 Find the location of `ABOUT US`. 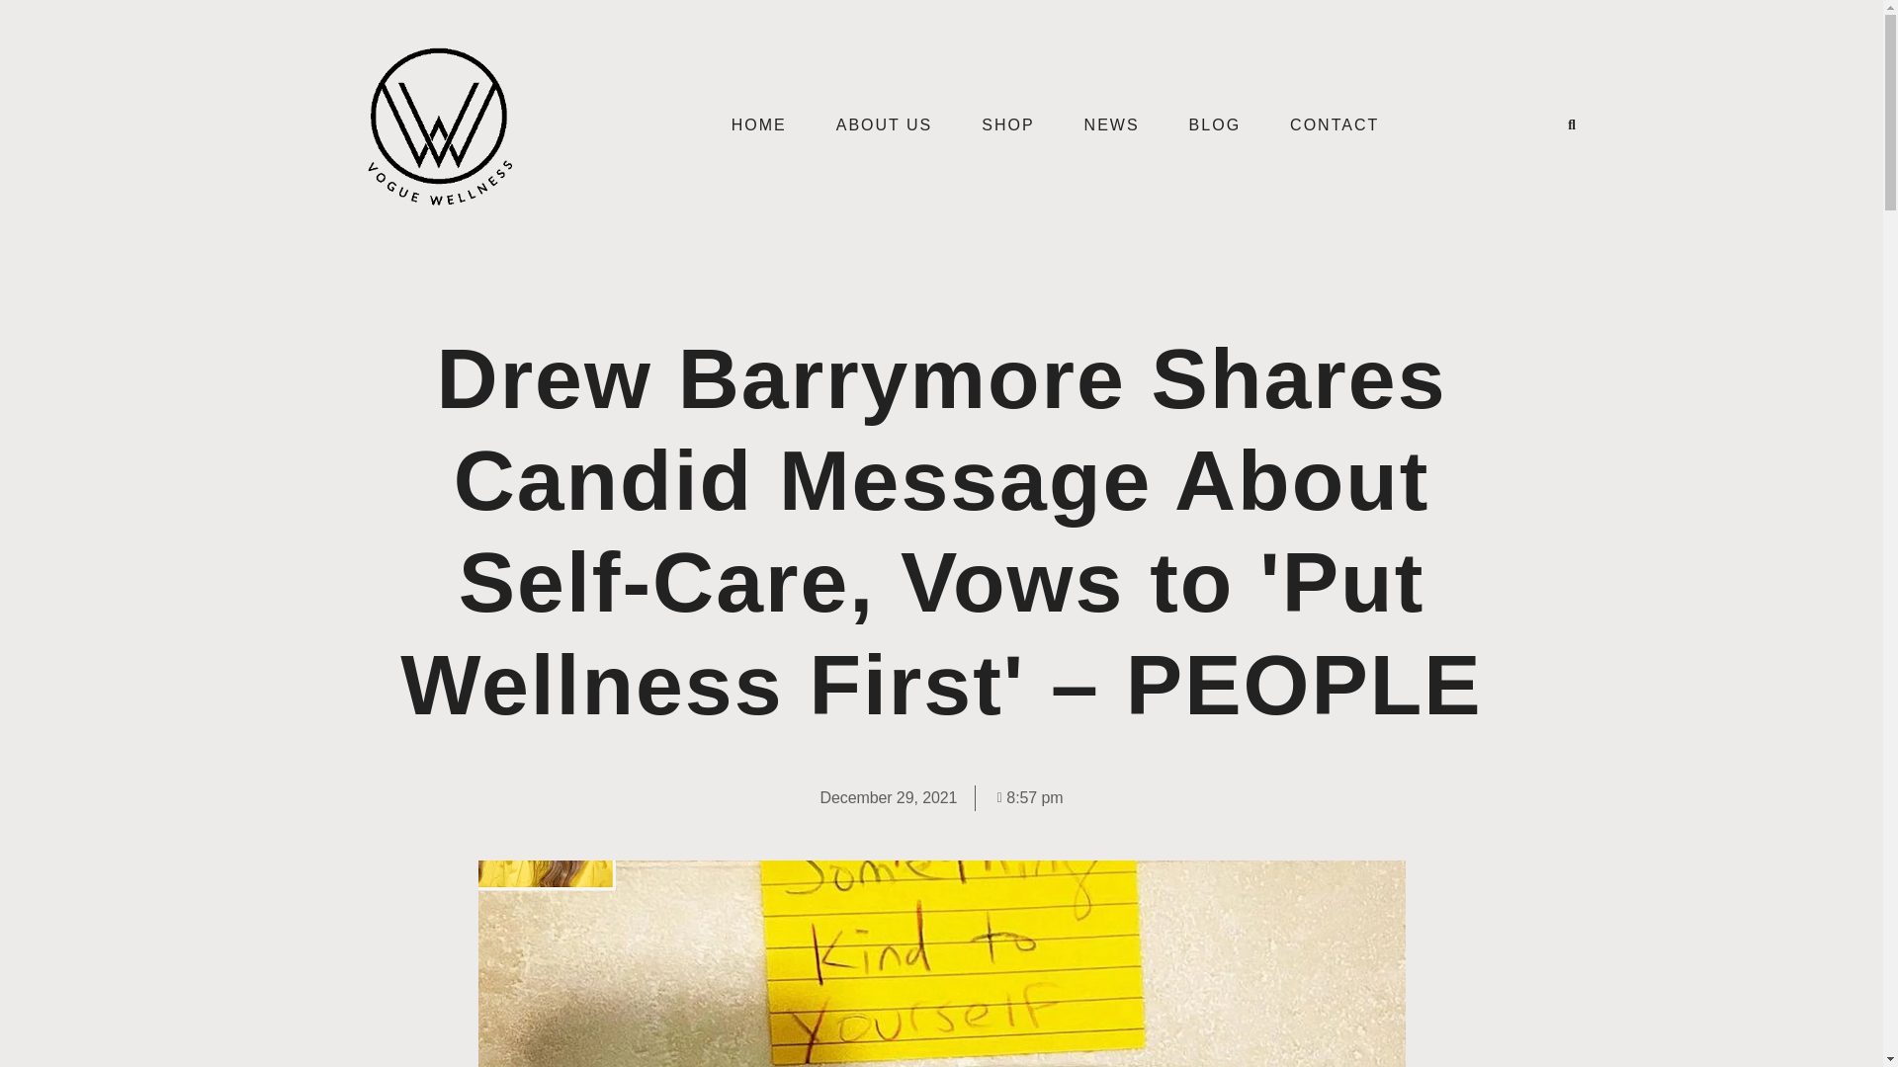

ABOUT US is located at coordinates (885, 124).